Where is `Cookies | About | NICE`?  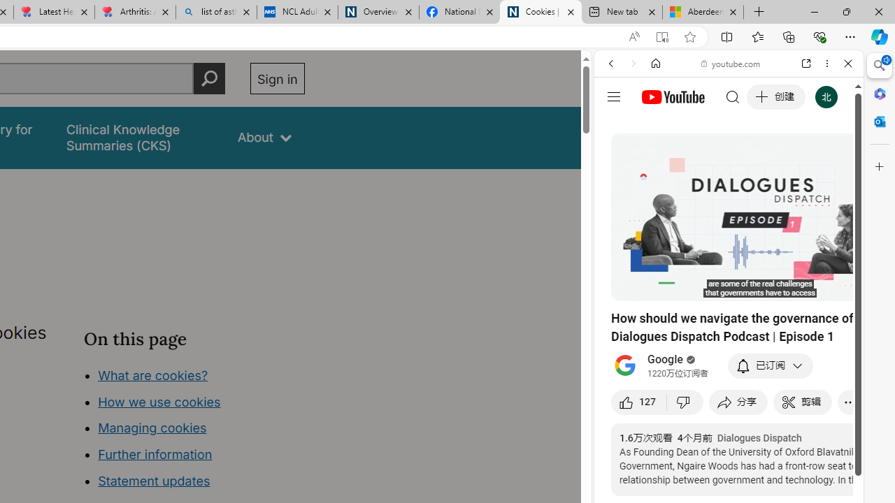
Cookies | About | NICE is located at coordinates (540, 13).